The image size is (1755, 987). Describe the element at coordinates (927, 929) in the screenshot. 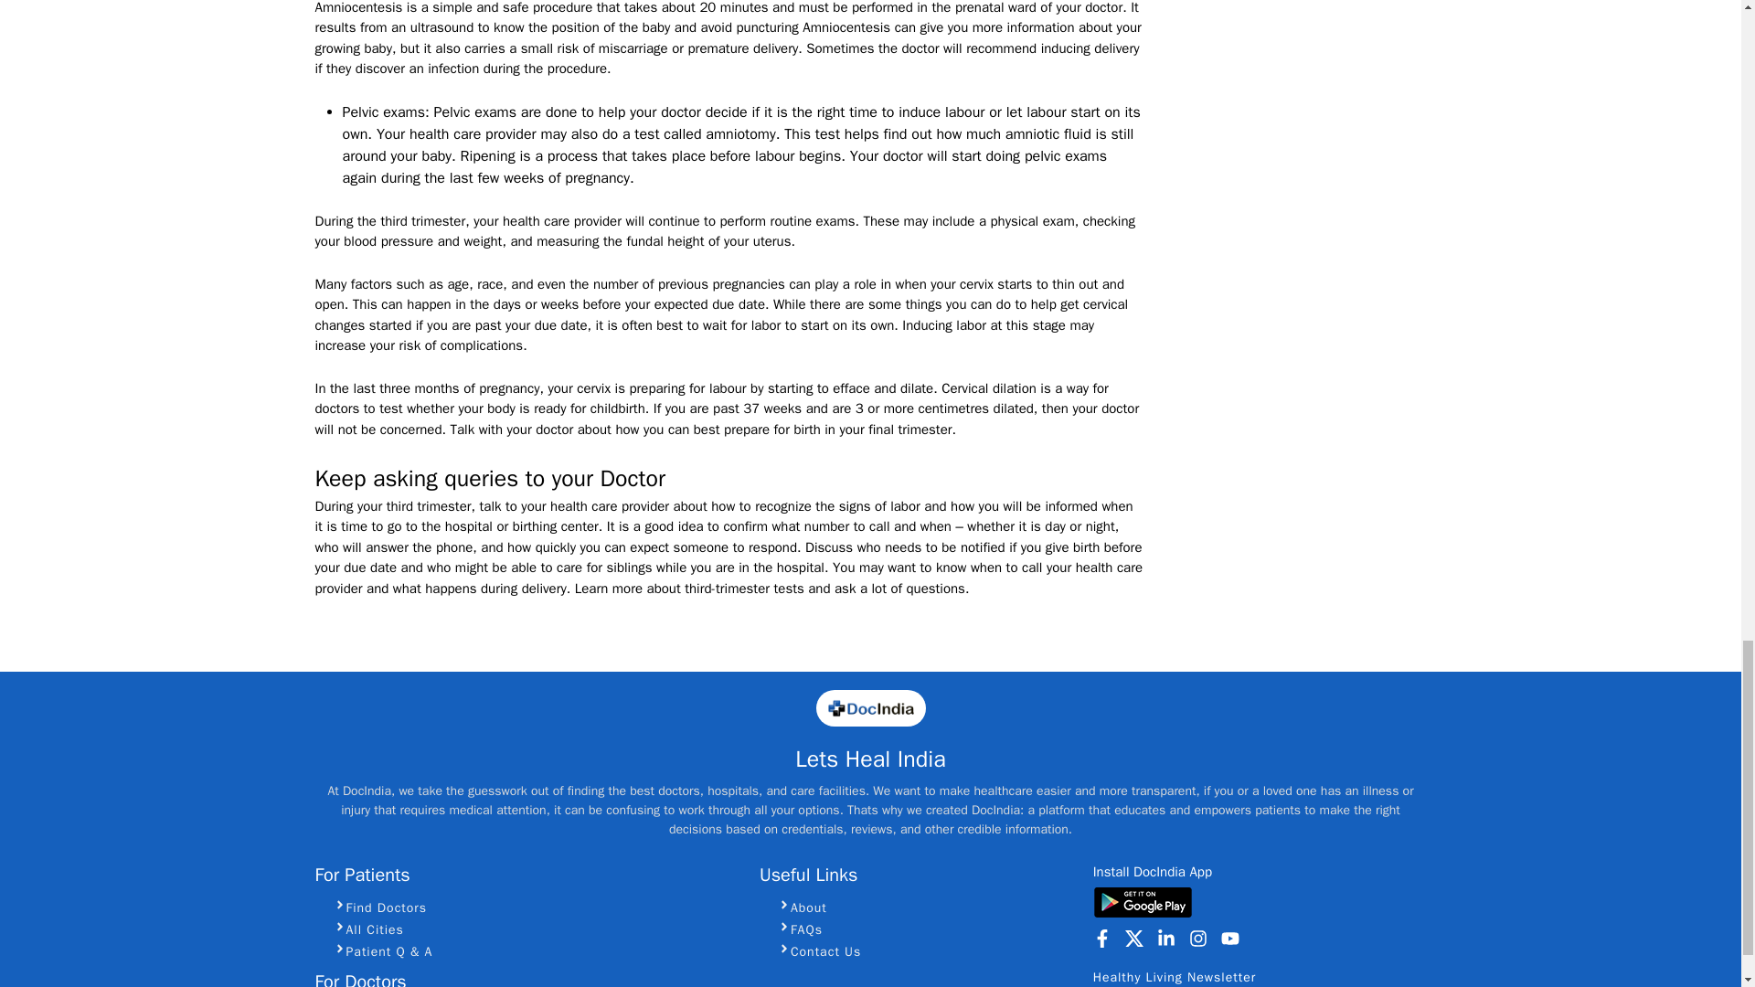

I see `FAQs` at that location.